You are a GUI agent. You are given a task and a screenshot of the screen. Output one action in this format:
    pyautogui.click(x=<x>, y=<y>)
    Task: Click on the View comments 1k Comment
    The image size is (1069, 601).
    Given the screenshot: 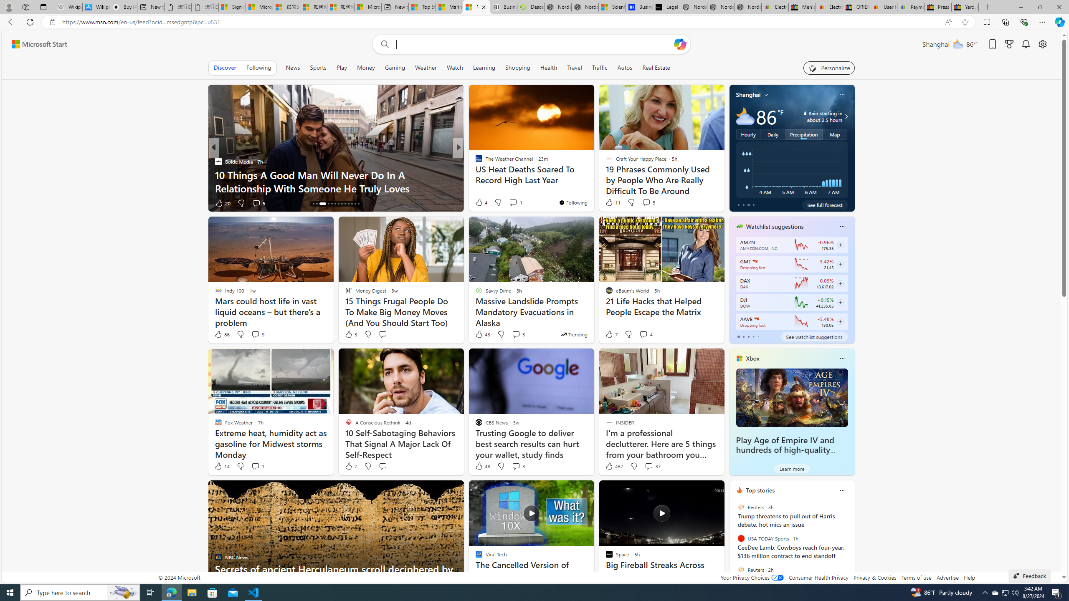 What is the action you would take?
    pyautogui.click(x=260, y=203)
    